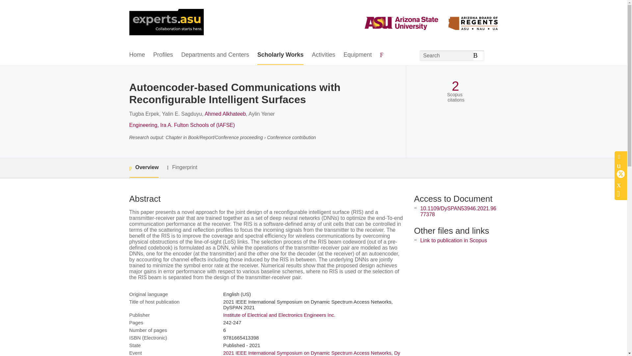 Image resolution: width=632 pixels, height=356 pixels. What do you see at coordinates (323, 55) in the screenshot?
I see `Activities` at bounding box center [323, 55].